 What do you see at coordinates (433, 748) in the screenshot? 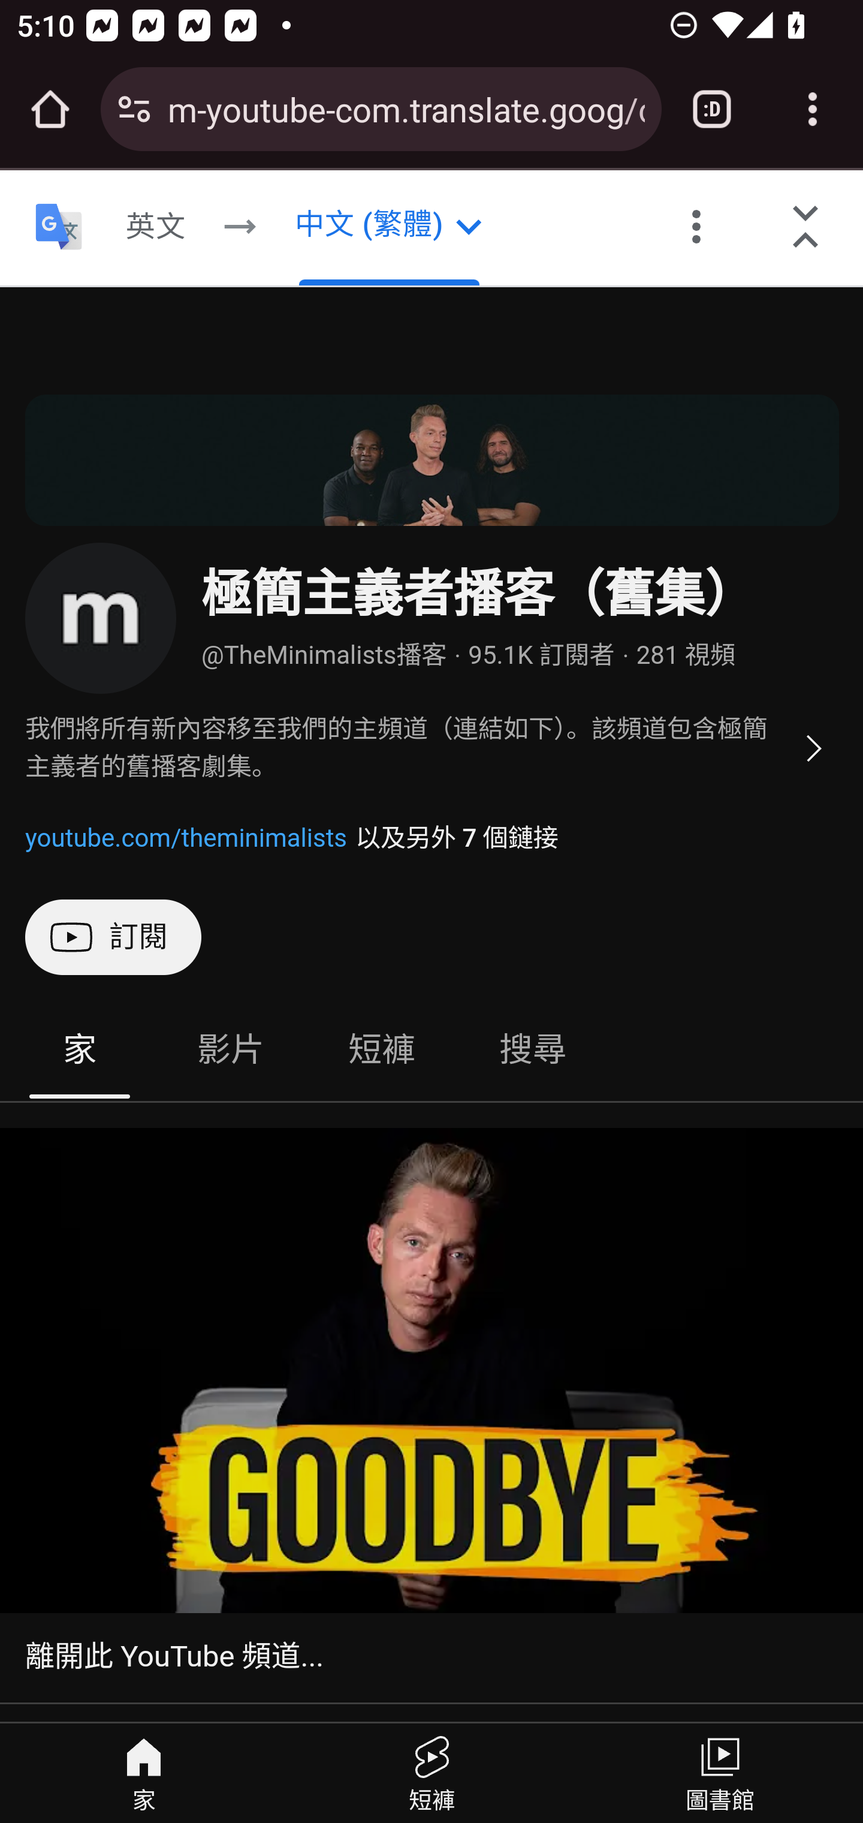
I see `我們將所有新內容移至我們的主頻道（連結如下）。該頻道包含極簡主義者的舊播客劇集。` at bounding box center [433, 748].